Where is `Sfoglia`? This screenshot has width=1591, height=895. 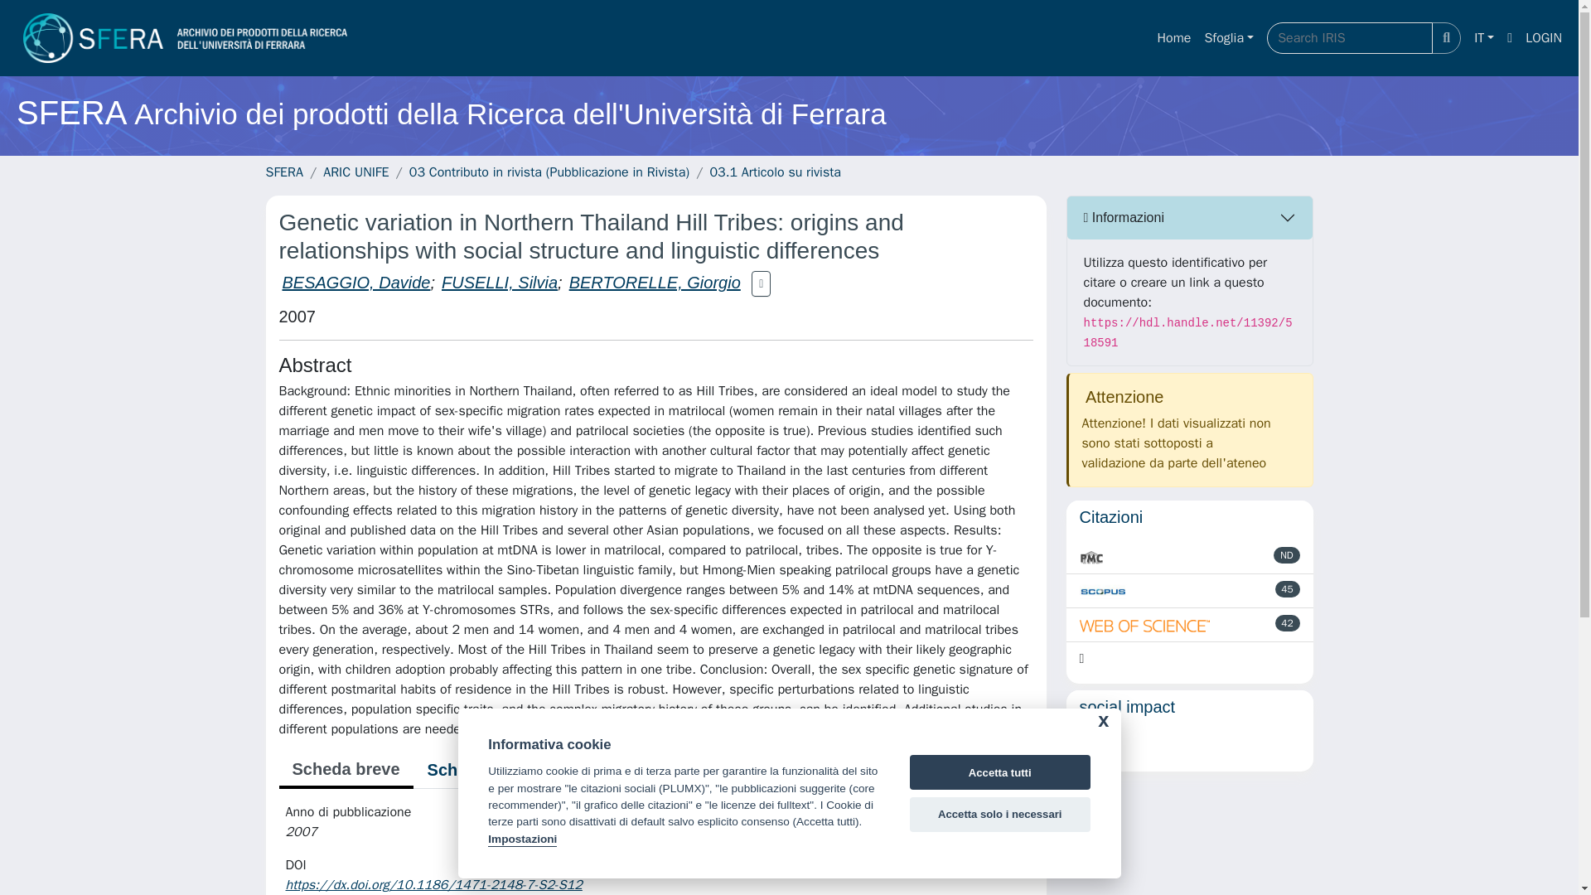 Sfoglia is located at coordinates (1228, 37).